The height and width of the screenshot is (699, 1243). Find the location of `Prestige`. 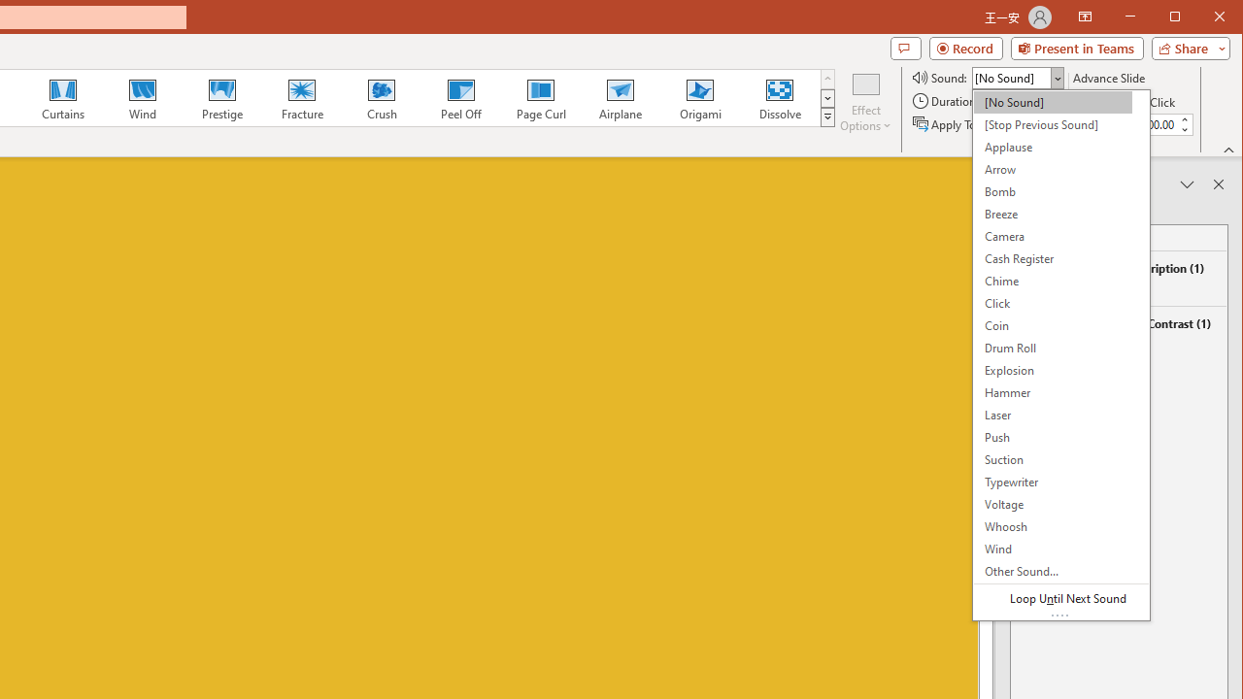

Prestige is located at coordinates (222, 97).